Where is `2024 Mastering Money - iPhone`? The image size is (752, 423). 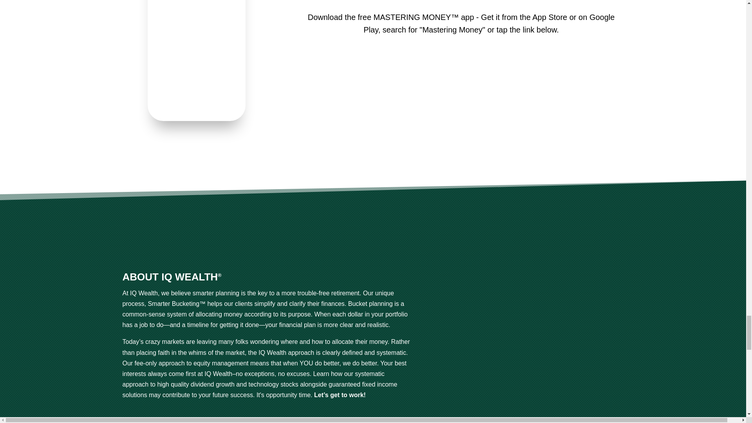
2024 Mastering Money - iPhone is located at coordinates (197, 119).